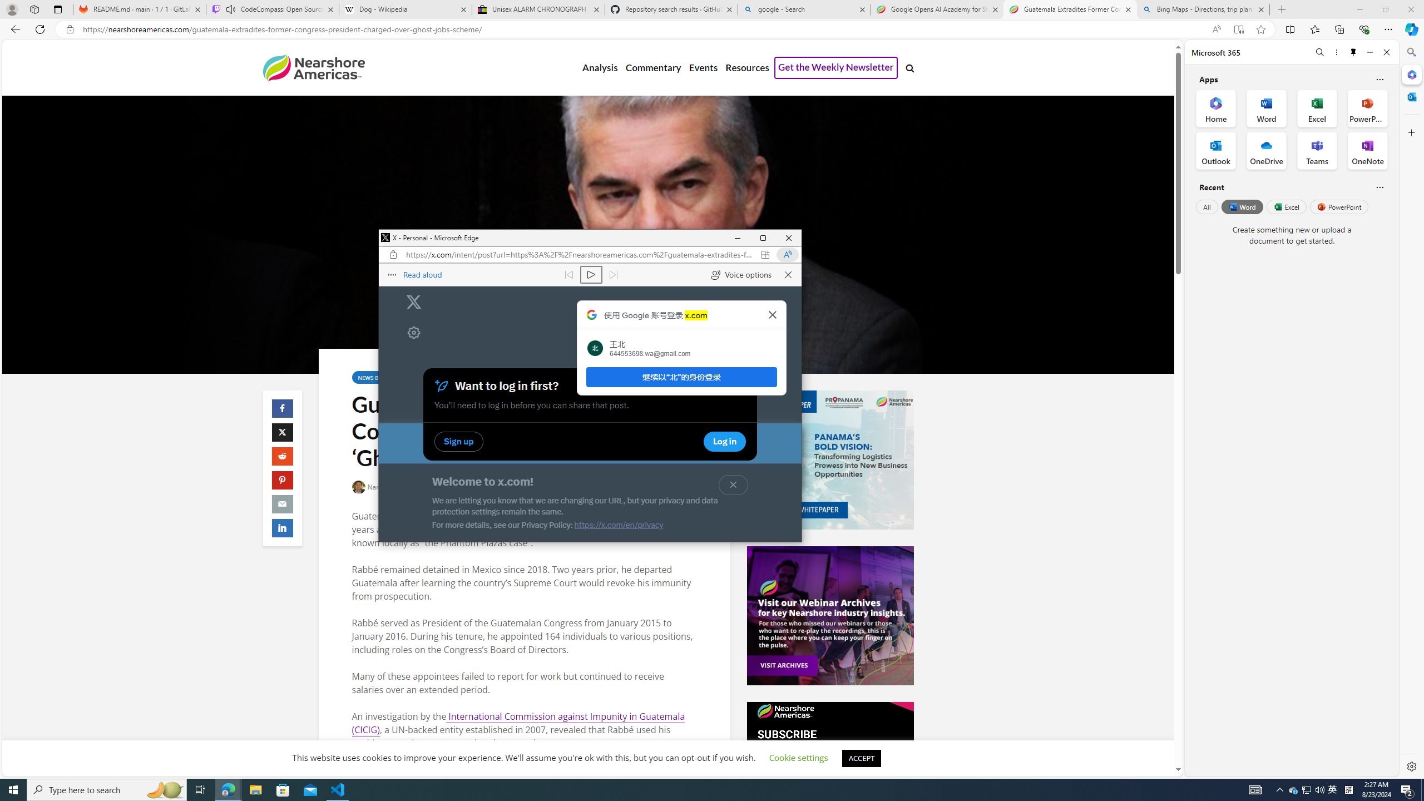 The image size is (1424, 801). I want to click on Read previous paragraph, so click(567, 275).